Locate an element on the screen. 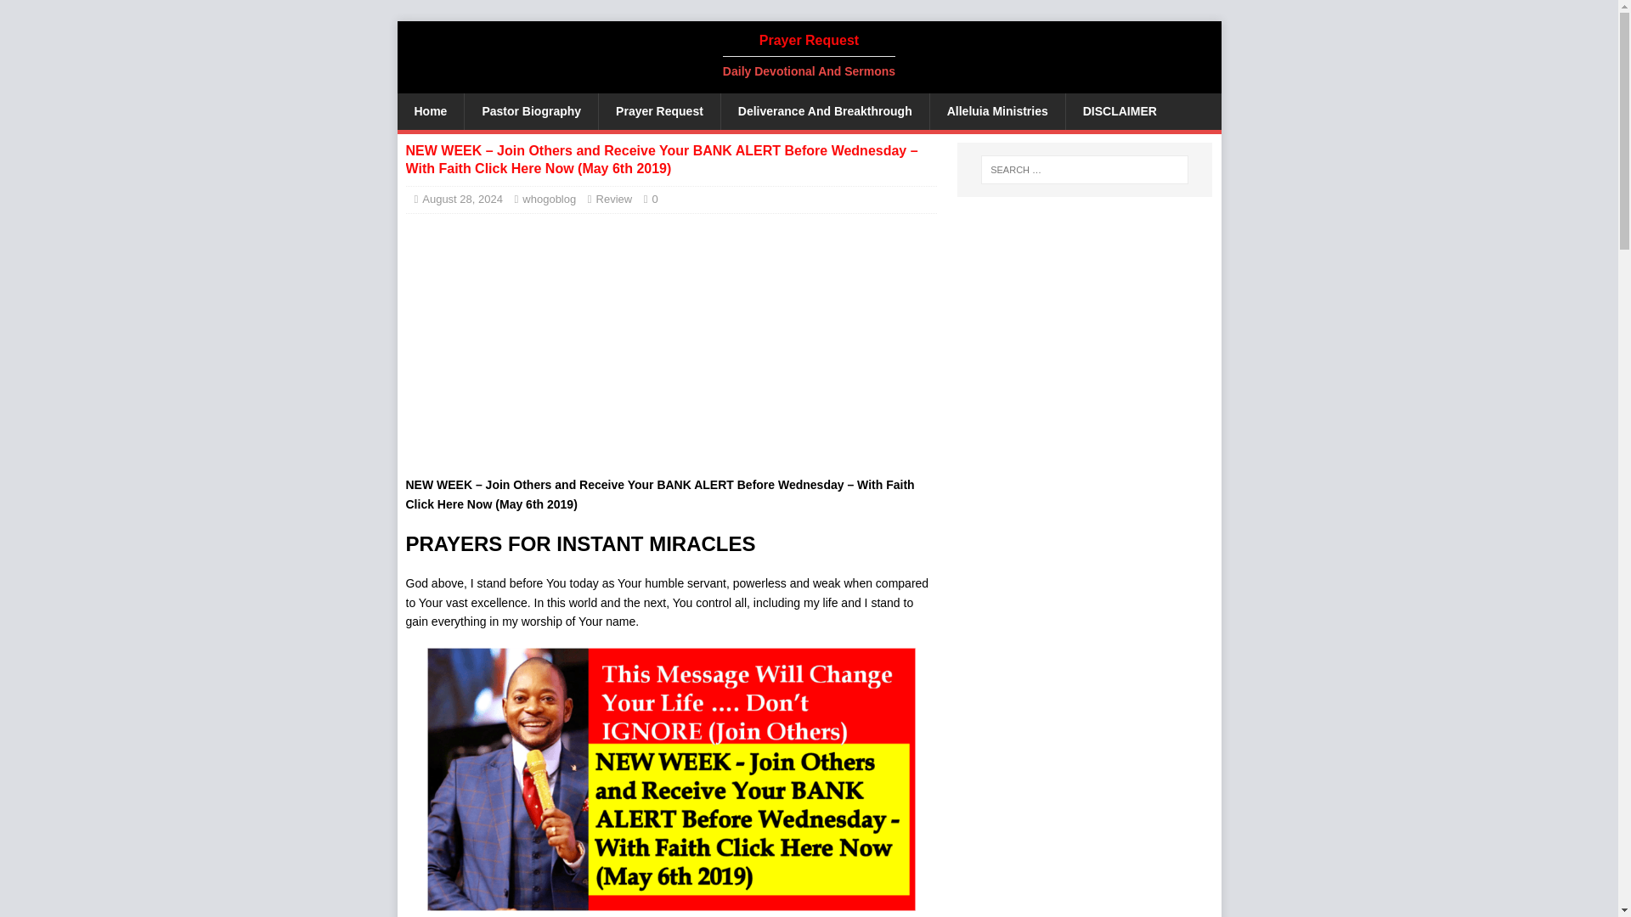  Prayer Request is located at coordinates (659, 111).